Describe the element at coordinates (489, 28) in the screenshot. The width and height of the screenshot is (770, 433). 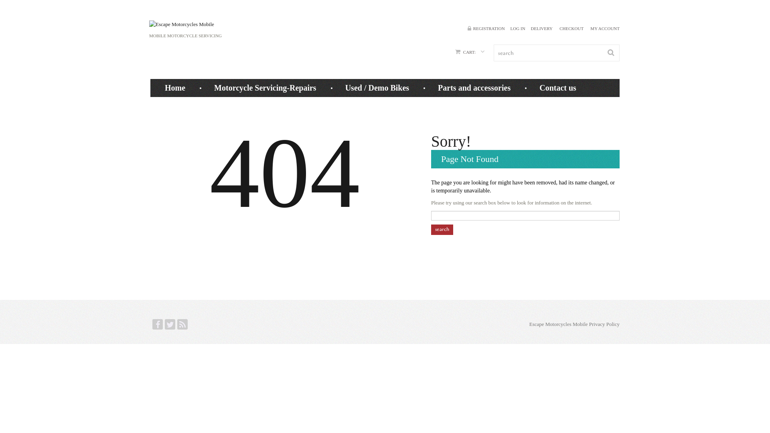
I see `REGISTRATION` at that location.